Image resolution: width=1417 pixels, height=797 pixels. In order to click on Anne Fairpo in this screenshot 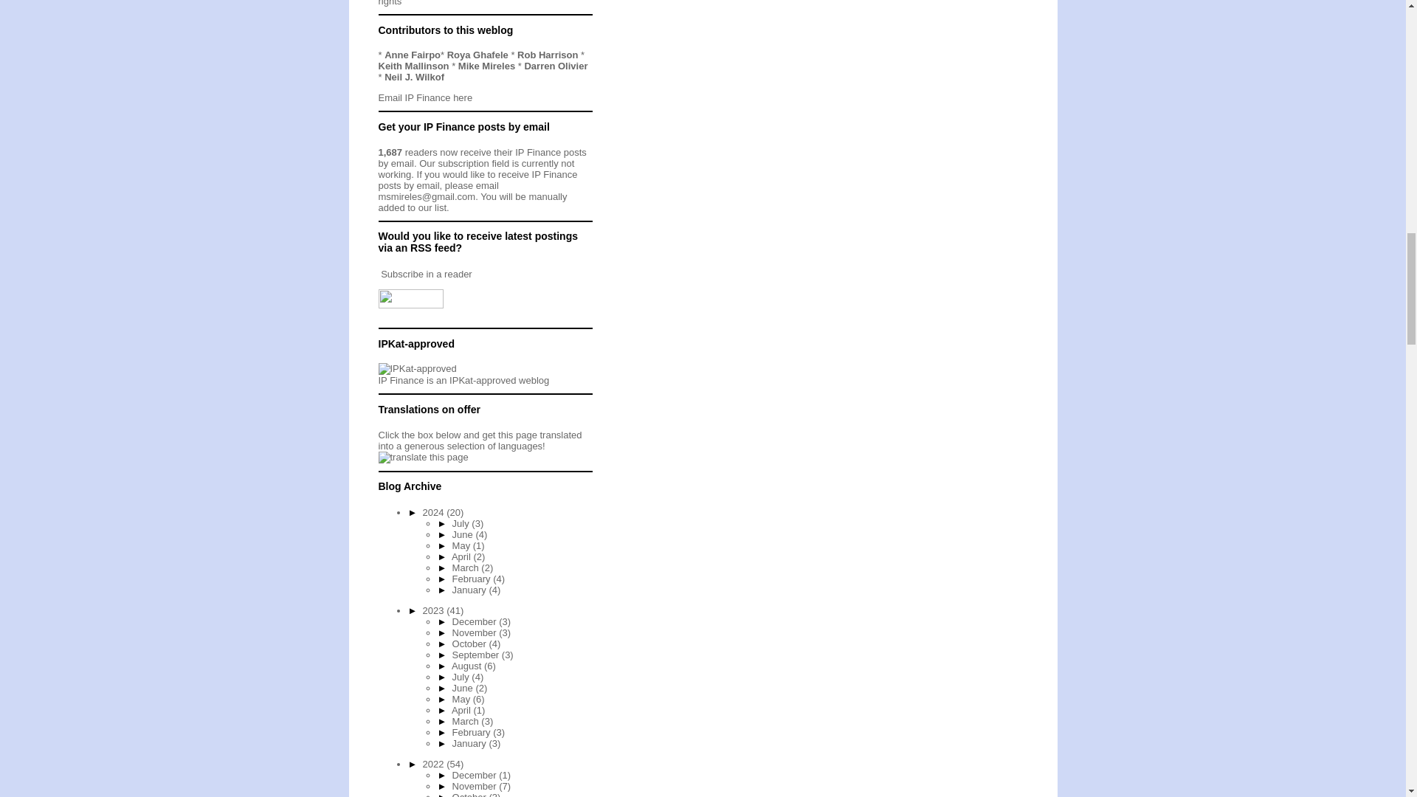, I will do `click(412, 55)`.